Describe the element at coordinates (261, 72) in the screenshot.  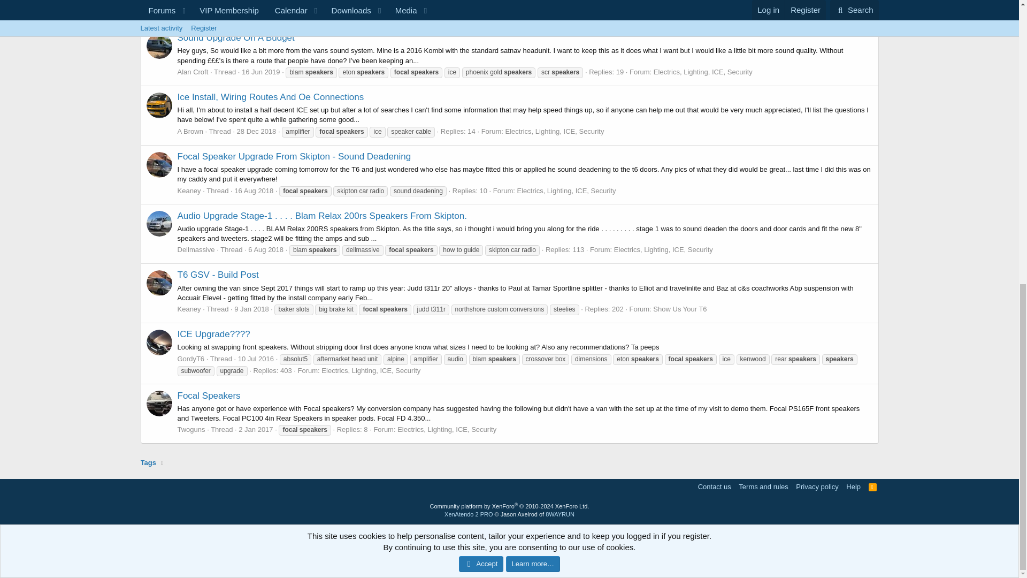
I see `16 Jun 2019 at 10:06` at that location.